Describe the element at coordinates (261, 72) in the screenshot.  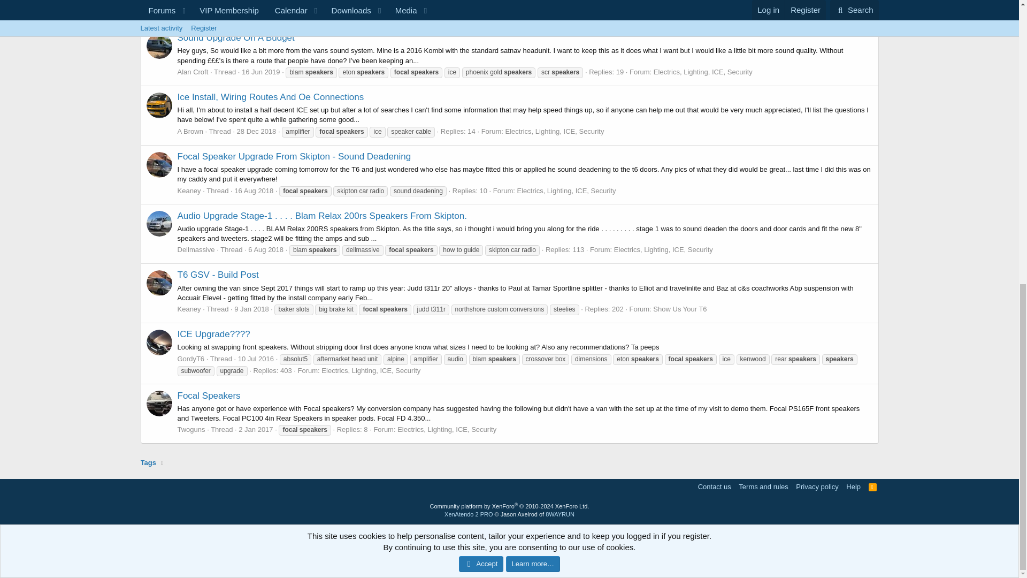
I see `16 Jun 2019 at 10:06` at that location.